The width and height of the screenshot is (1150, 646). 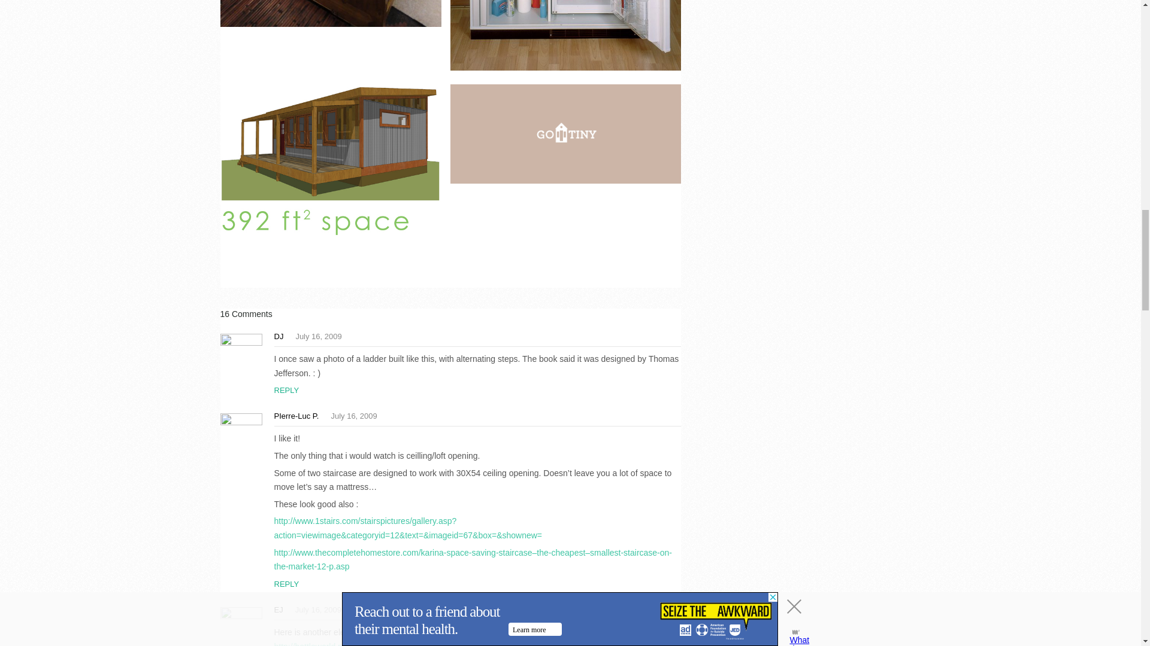 What do you see at coordinates (565, 35) in the screenshot?
I see `Complete Mini Kitchens` at bounding box center [565, 35].